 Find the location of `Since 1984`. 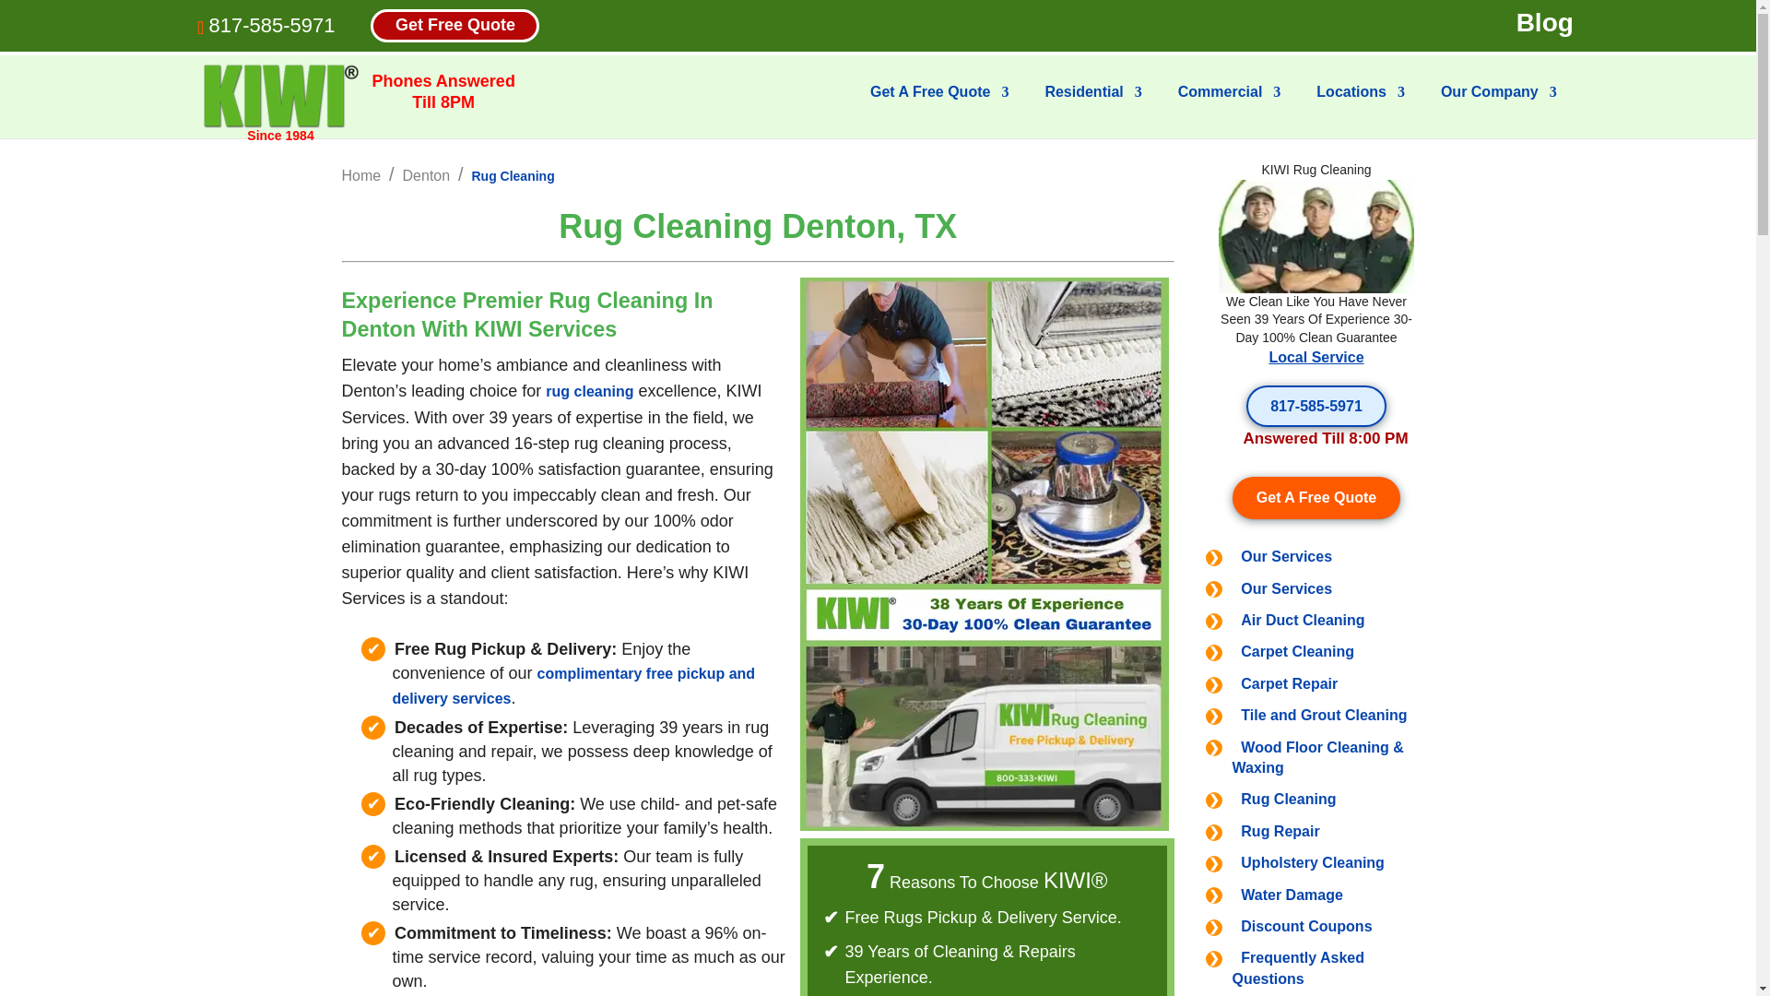

Since 1984 is located at coordinates (280, 97).